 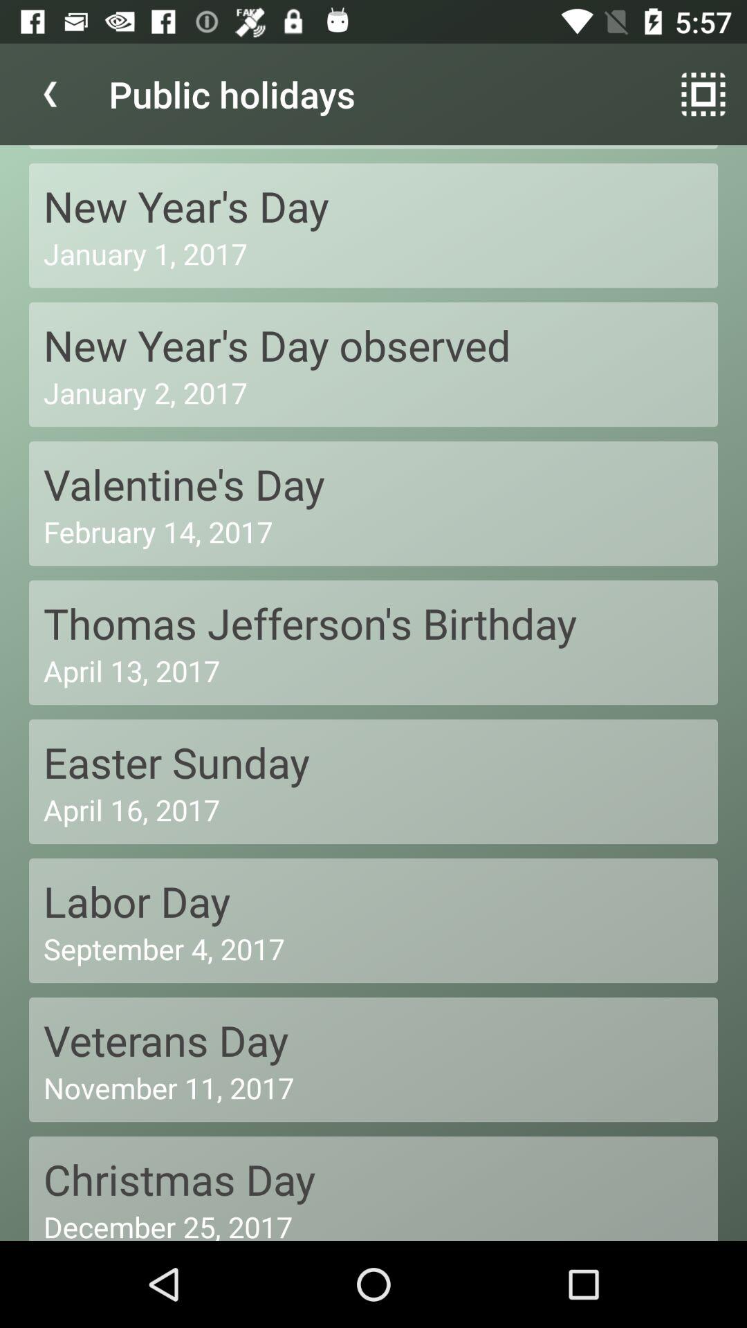 What do you see at coordinates (373, 1087) in the screenshot?
I see `flip to the november 11, 2017` at bounding box center [373, 1087].